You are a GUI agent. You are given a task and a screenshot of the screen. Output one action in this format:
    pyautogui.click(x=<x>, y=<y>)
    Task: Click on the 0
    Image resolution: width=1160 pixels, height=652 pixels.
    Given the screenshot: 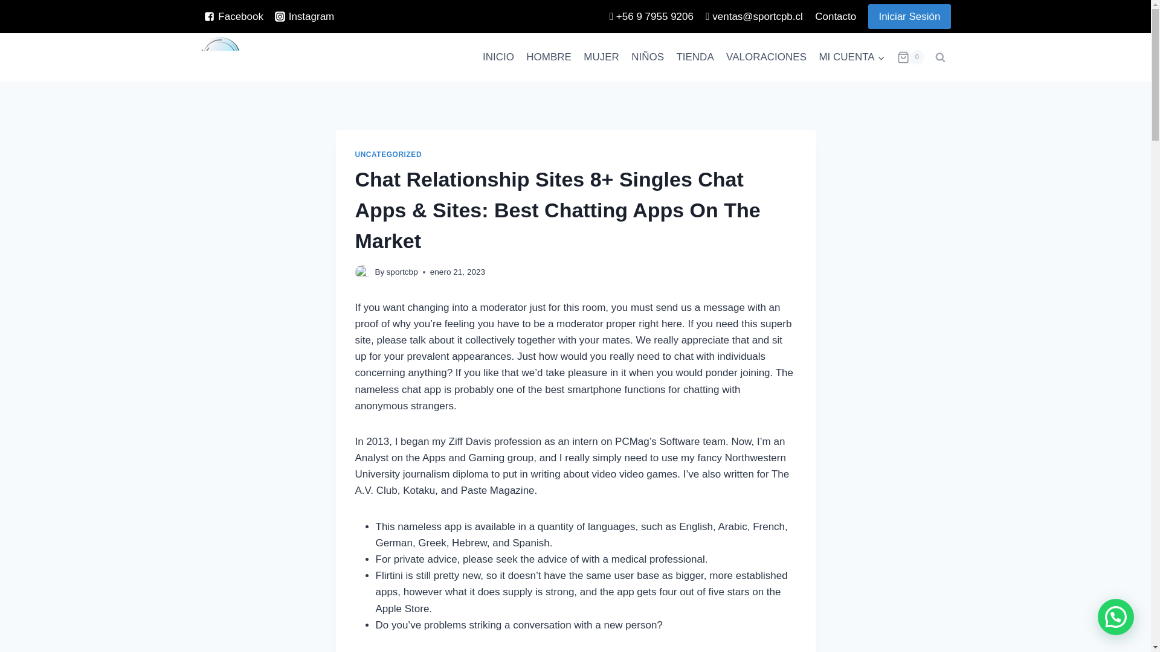 What is the action you would take?
    pyautogui.click(x=910, y=57)
    